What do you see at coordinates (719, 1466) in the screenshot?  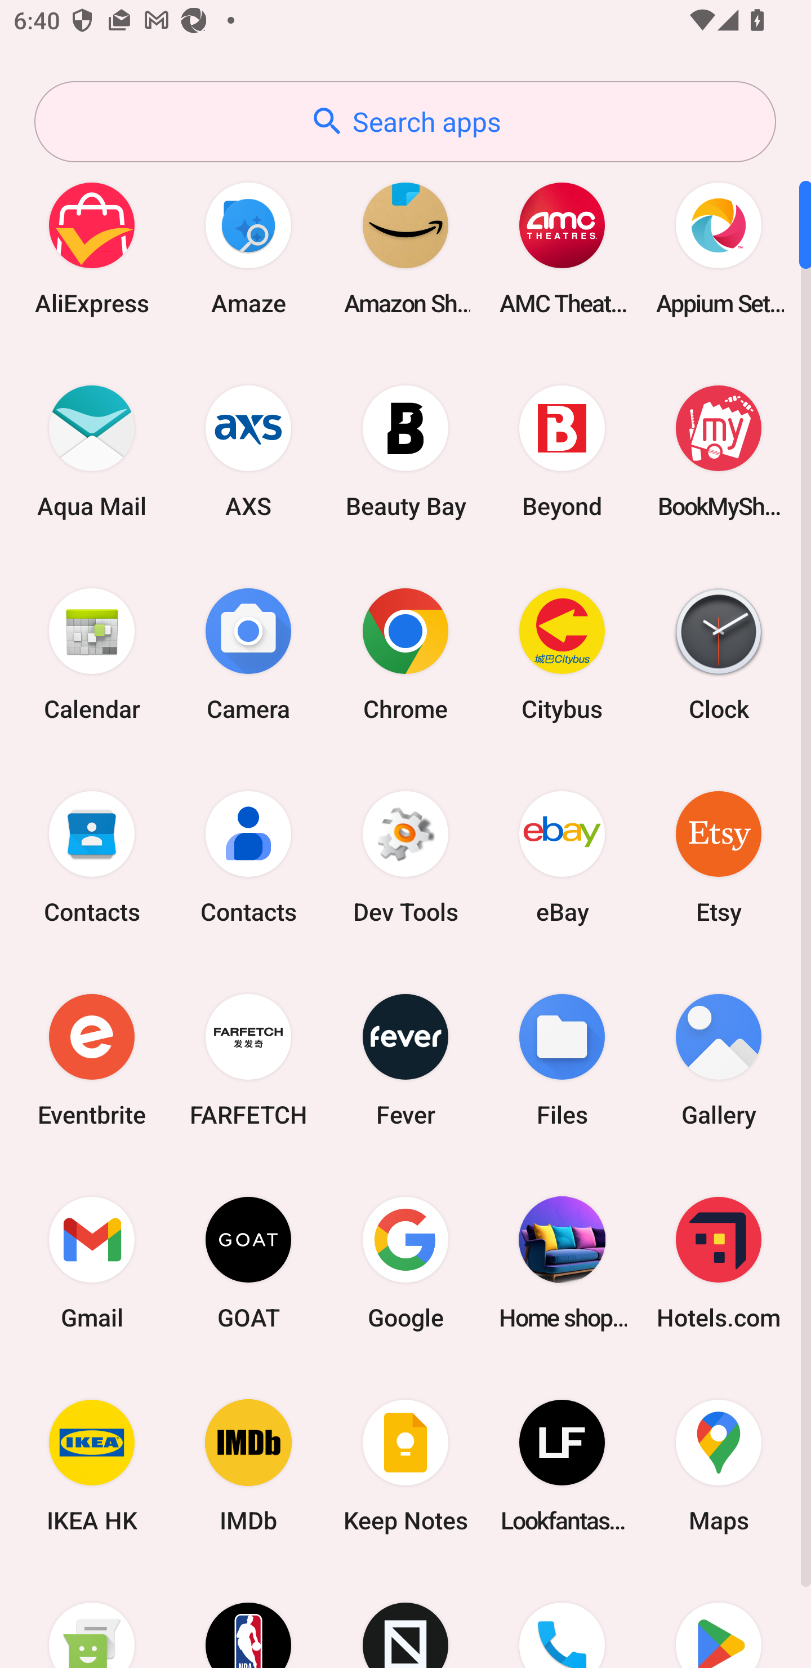 I see `Maps` at bounding box center [719, 1466].